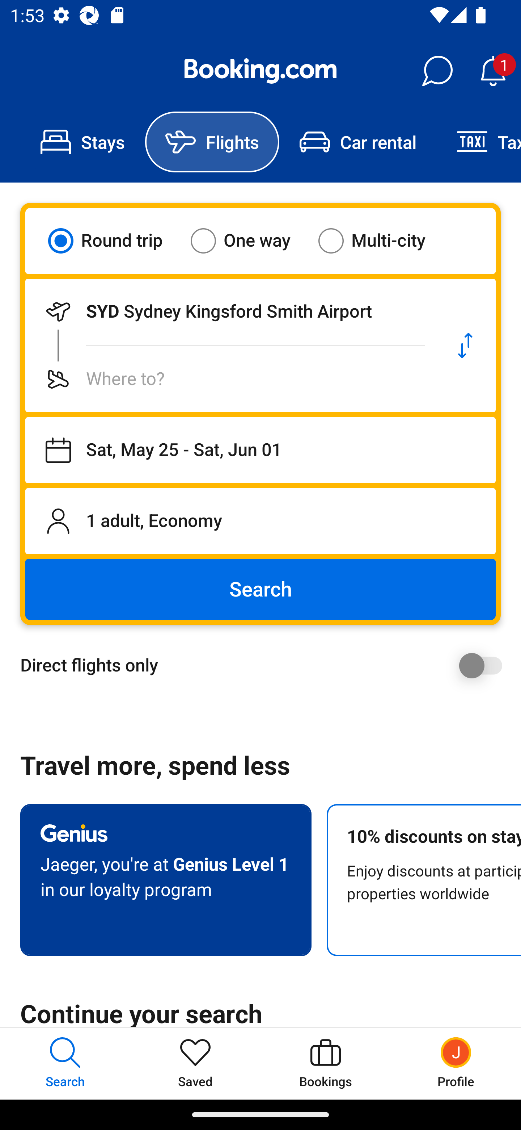 The height and width of the screenshot is (1130, 521). Describe the element at coordinates (493, 71) in the screenshot. I see `Notifications` at that location.